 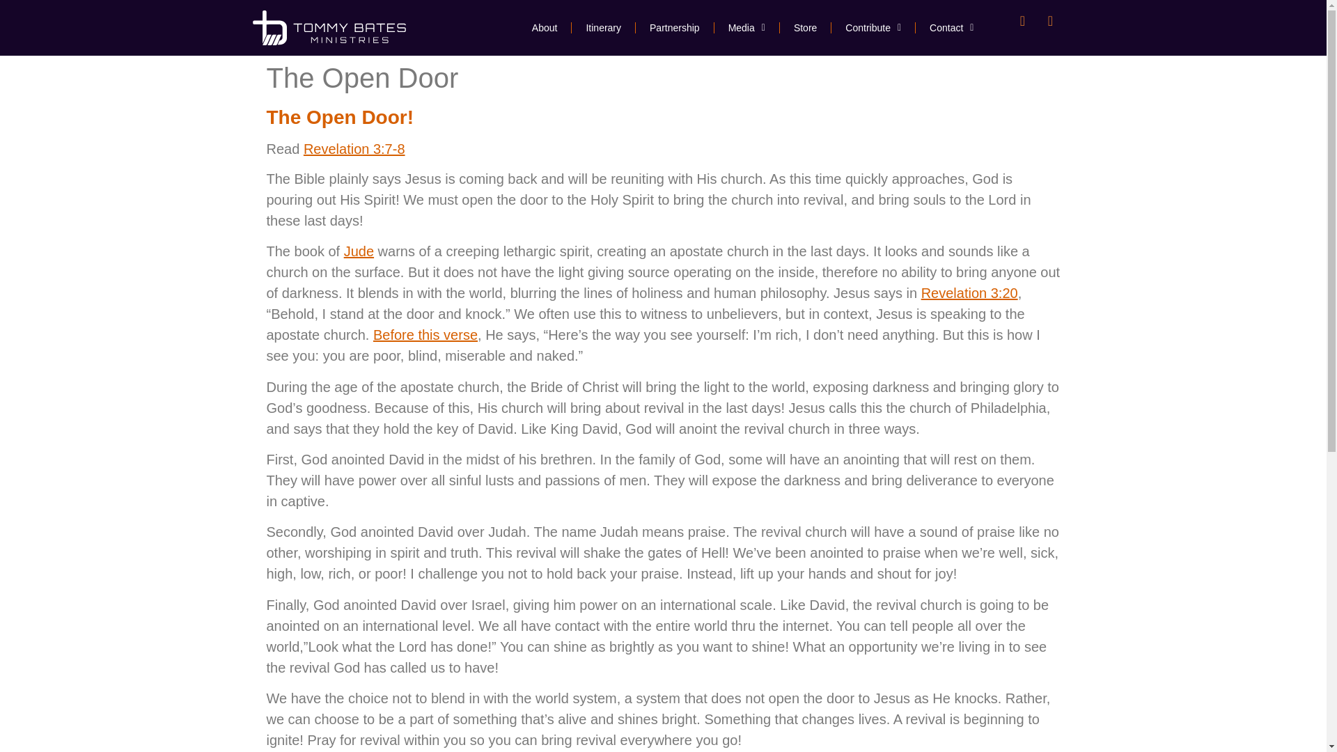 I want to click on Contact, so click(x=951, y=28).